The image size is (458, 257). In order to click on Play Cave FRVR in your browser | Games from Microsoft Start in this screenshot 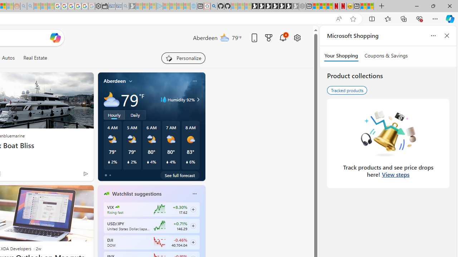, I will do `click(268, 6)`.